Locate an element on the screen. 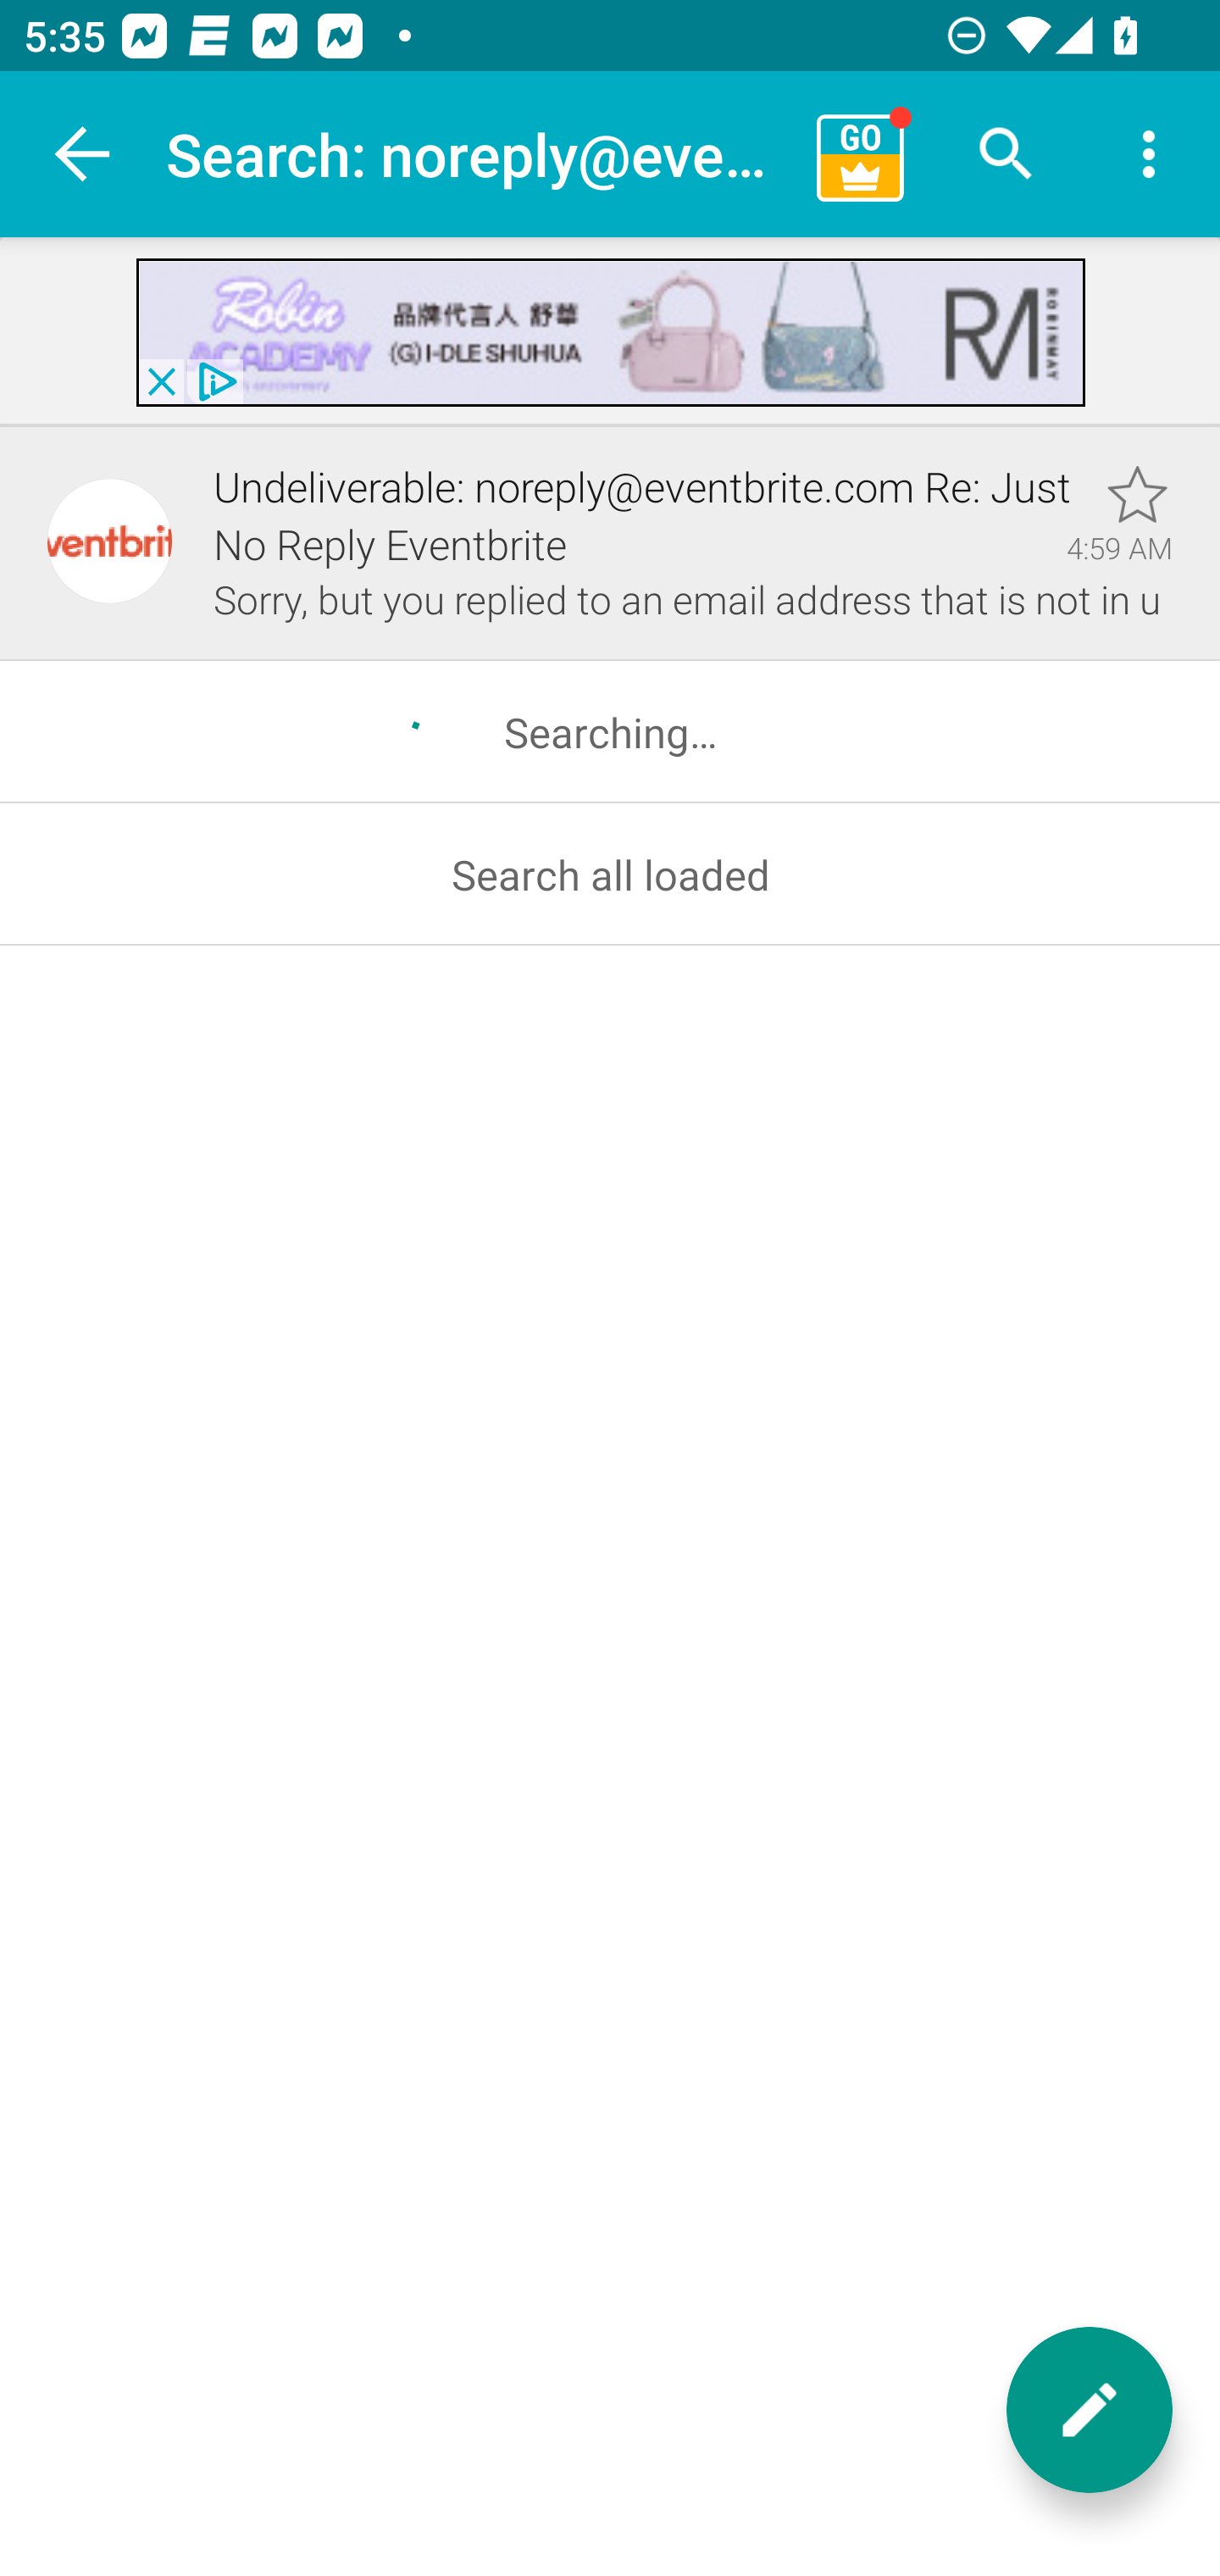  Navigate up is located at coordinates (83, 154).